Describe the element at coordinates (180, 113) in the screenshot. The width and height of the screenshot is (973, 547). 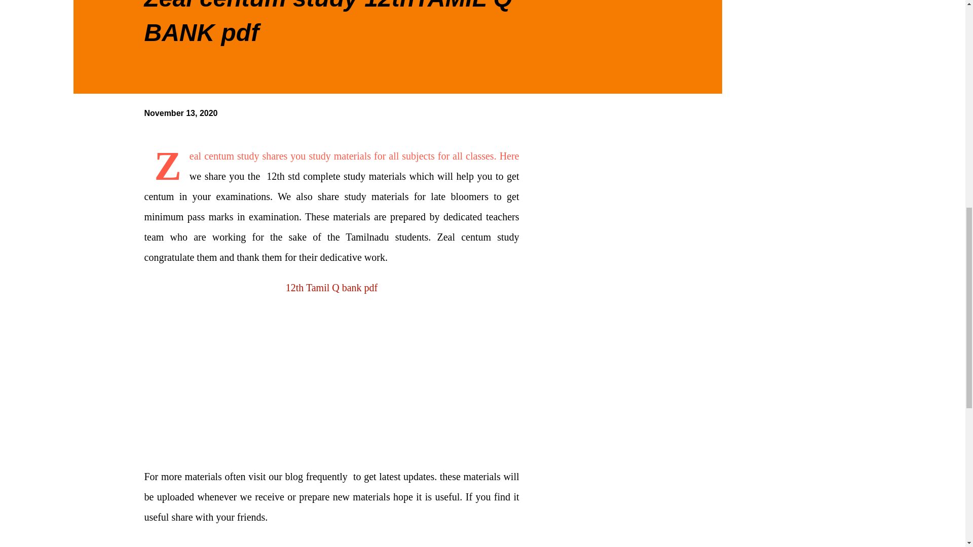
I see `permanent link` at that location.